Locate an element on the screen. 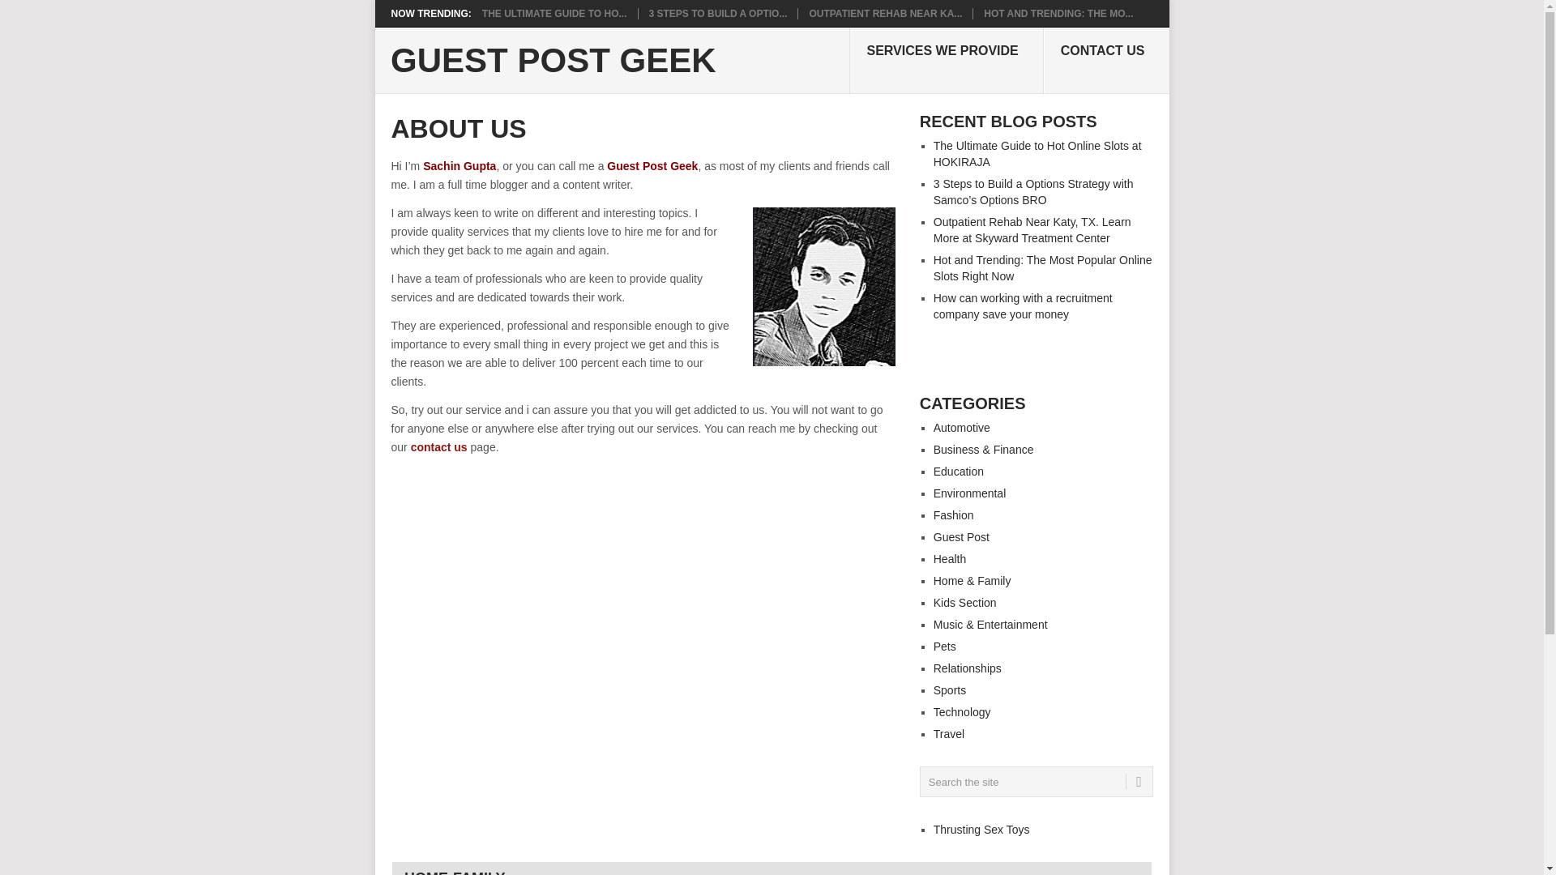 This screenshot has width=1556, height=875. CONTACT US is located at coordinates (1107, 60).